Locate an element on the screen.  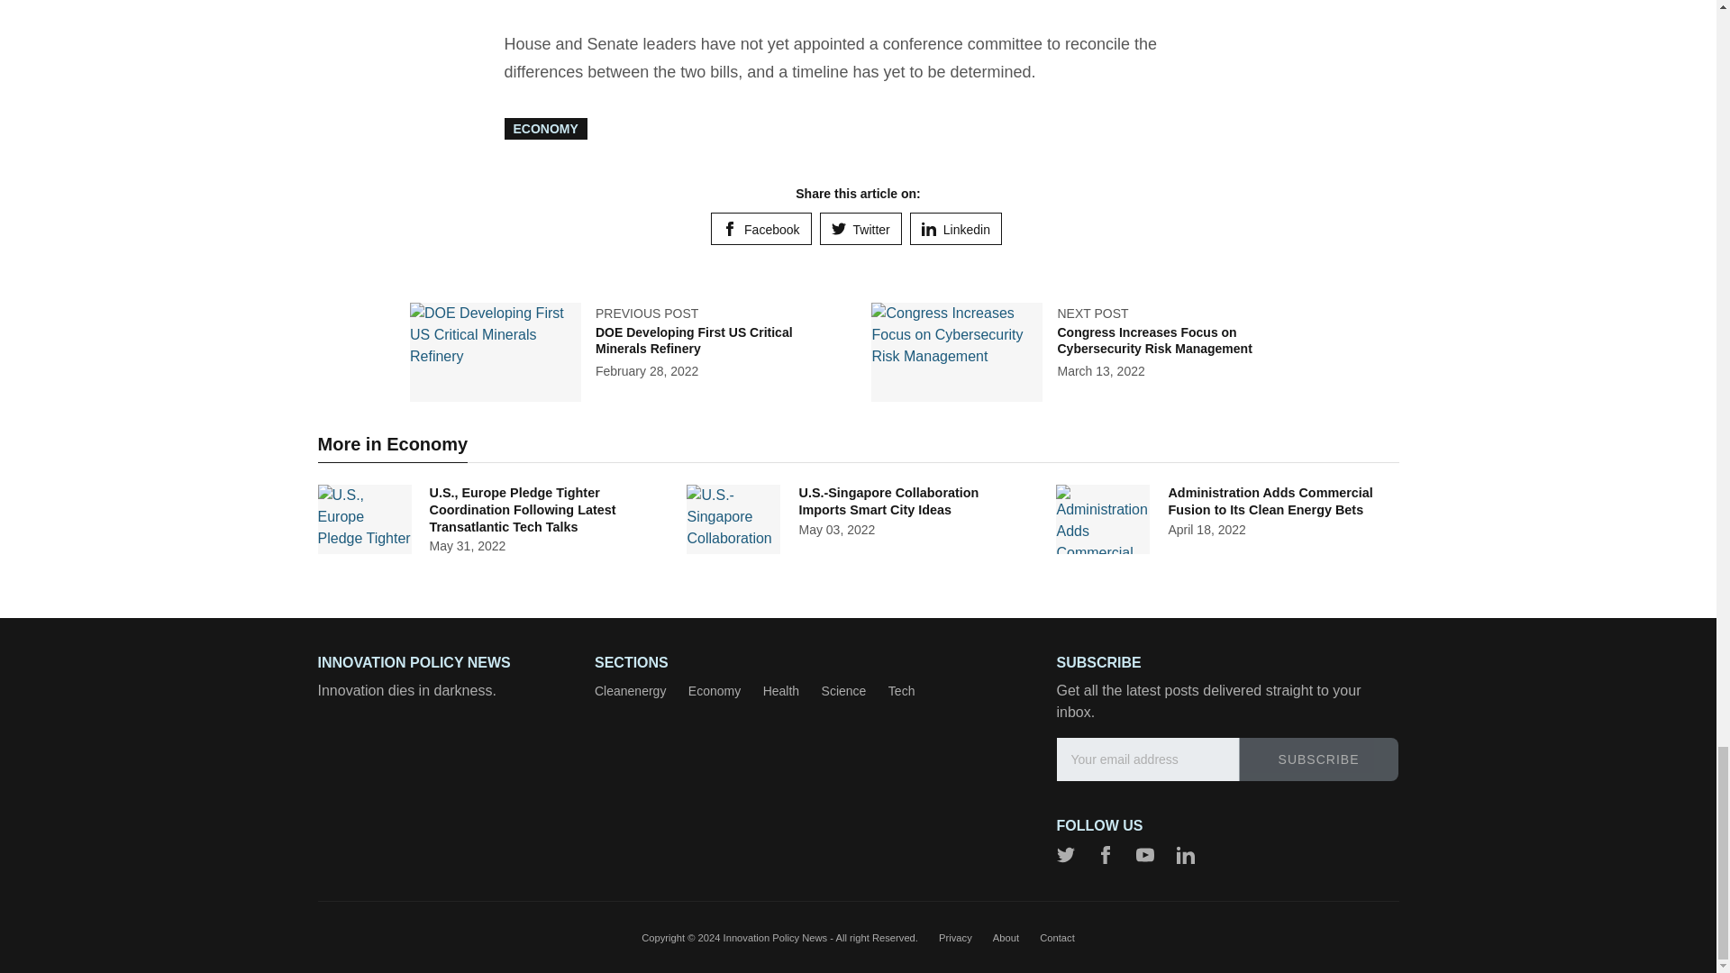
Share on Linkedin is located at coordinates (955, 229).